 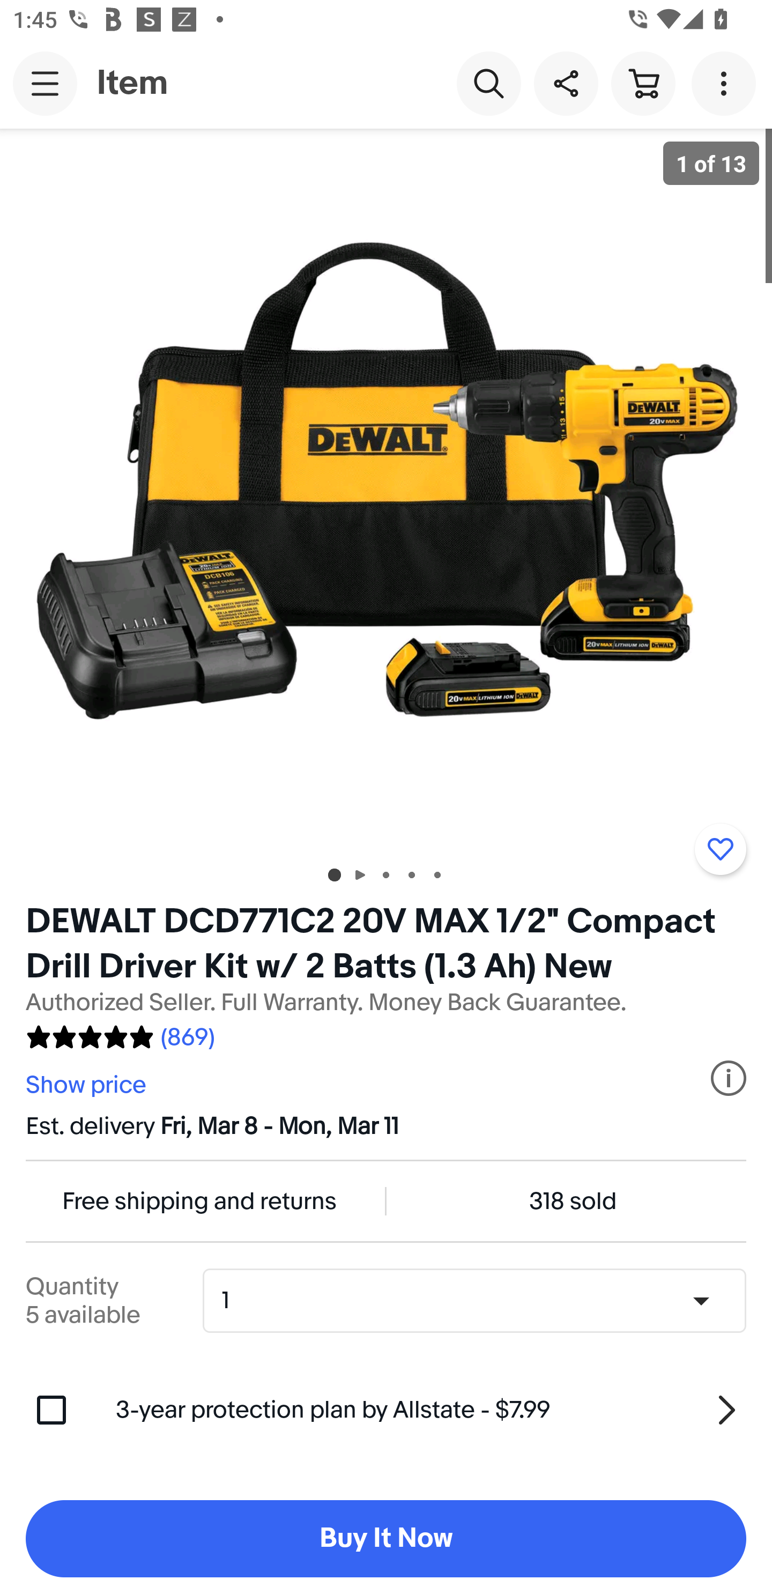 I want to click on More information, so click(x=729, y=1078).